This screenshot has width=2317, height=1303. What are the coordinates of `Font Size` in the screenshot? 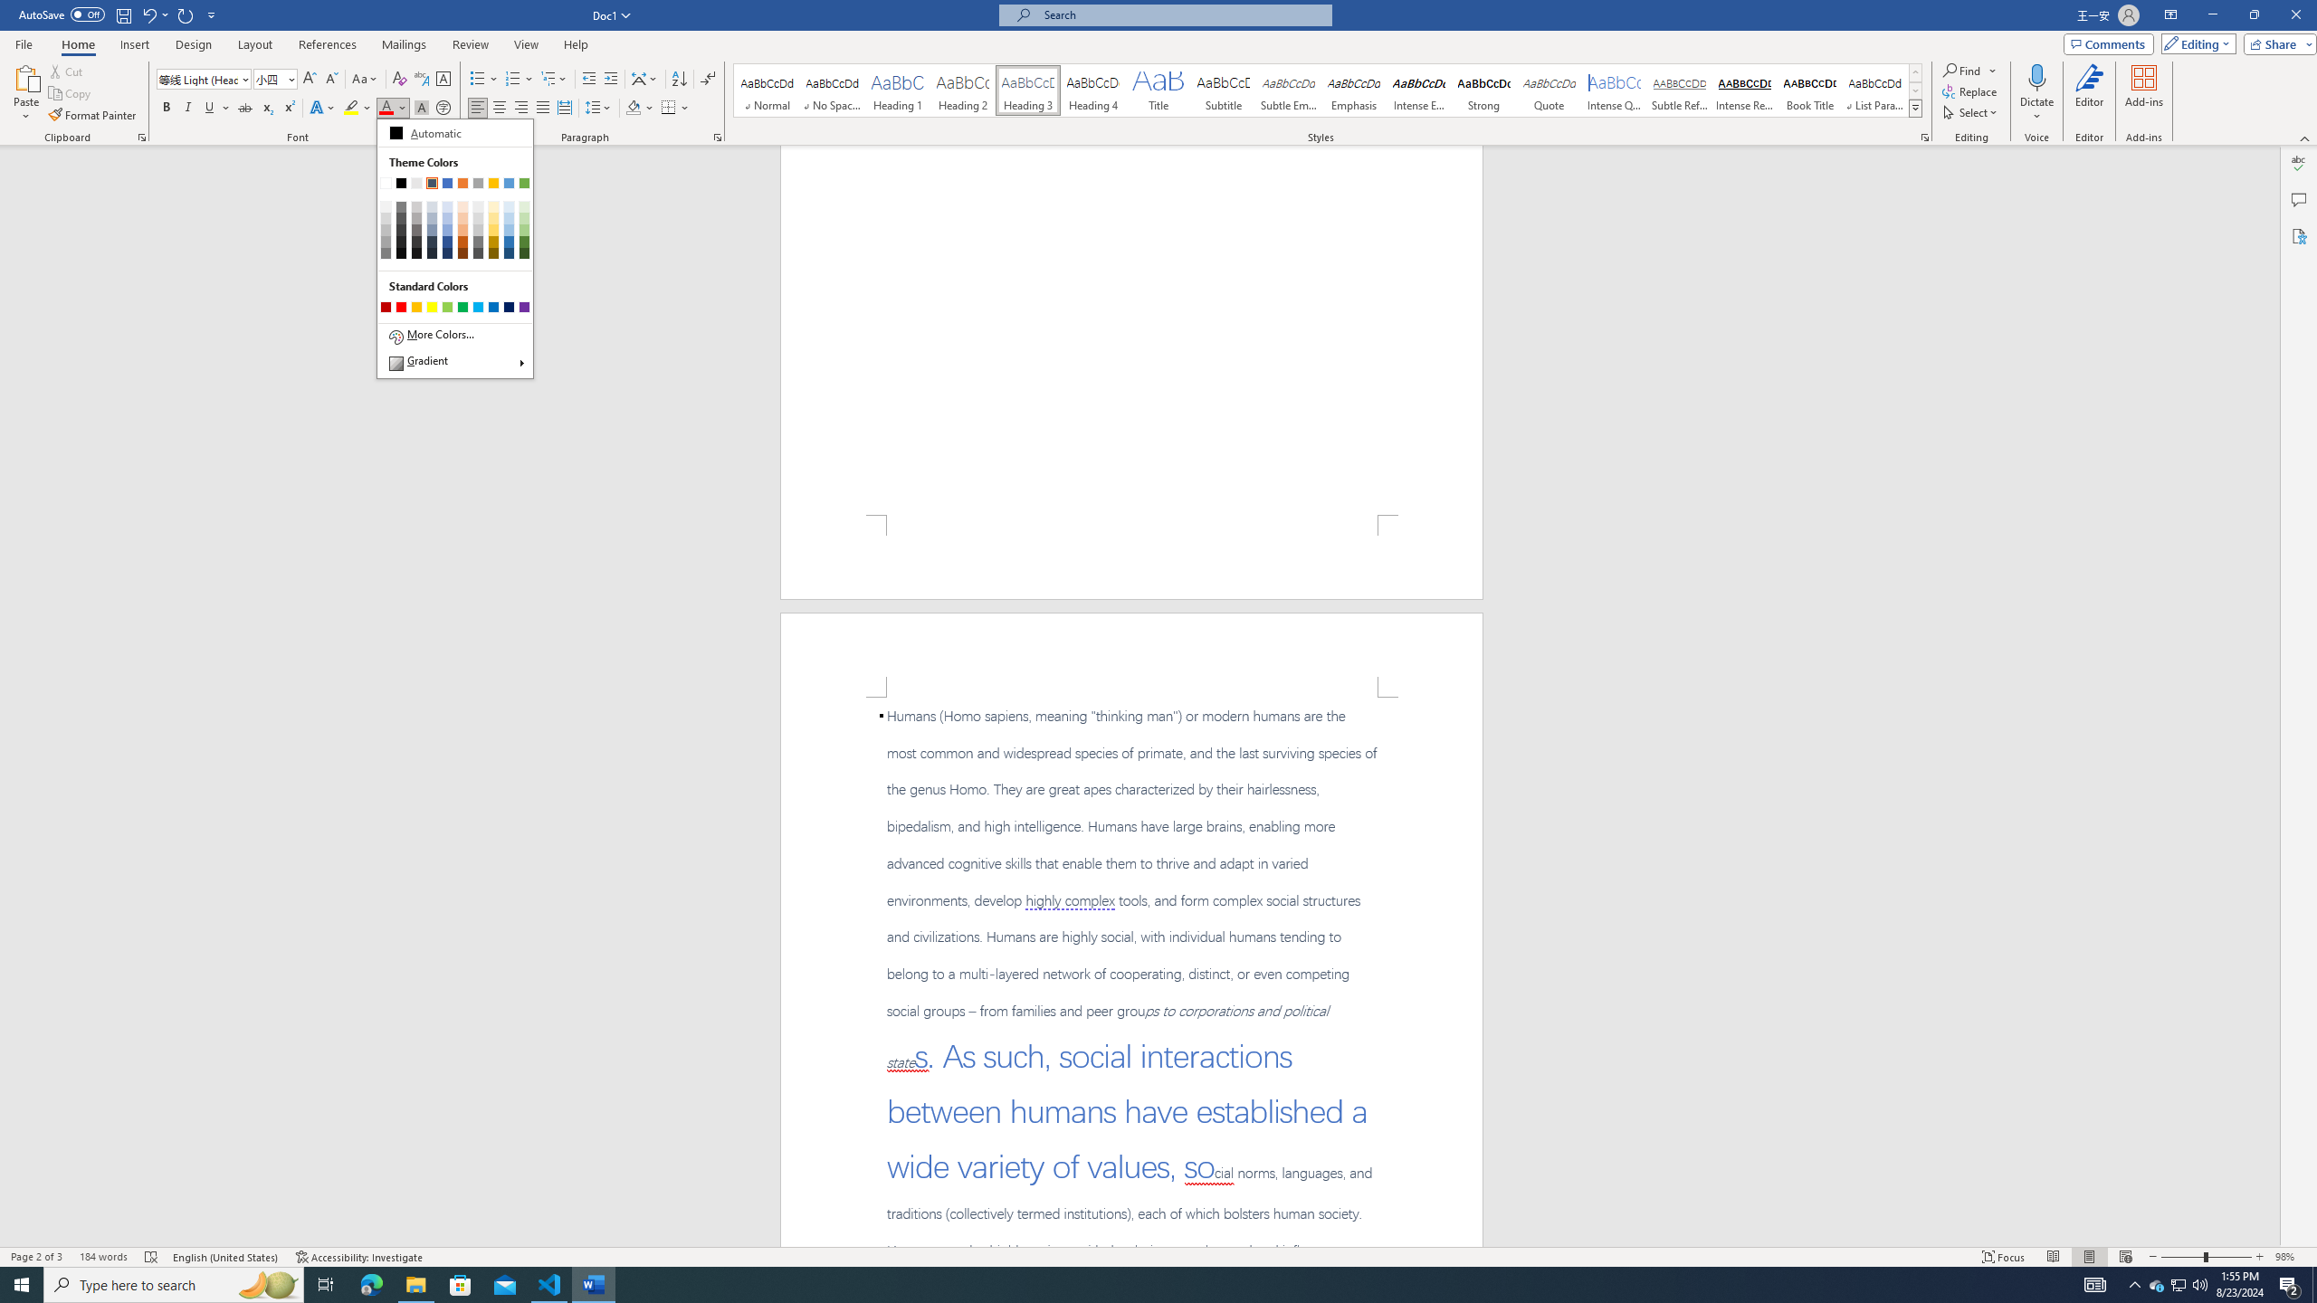 It's located at (275, 80).